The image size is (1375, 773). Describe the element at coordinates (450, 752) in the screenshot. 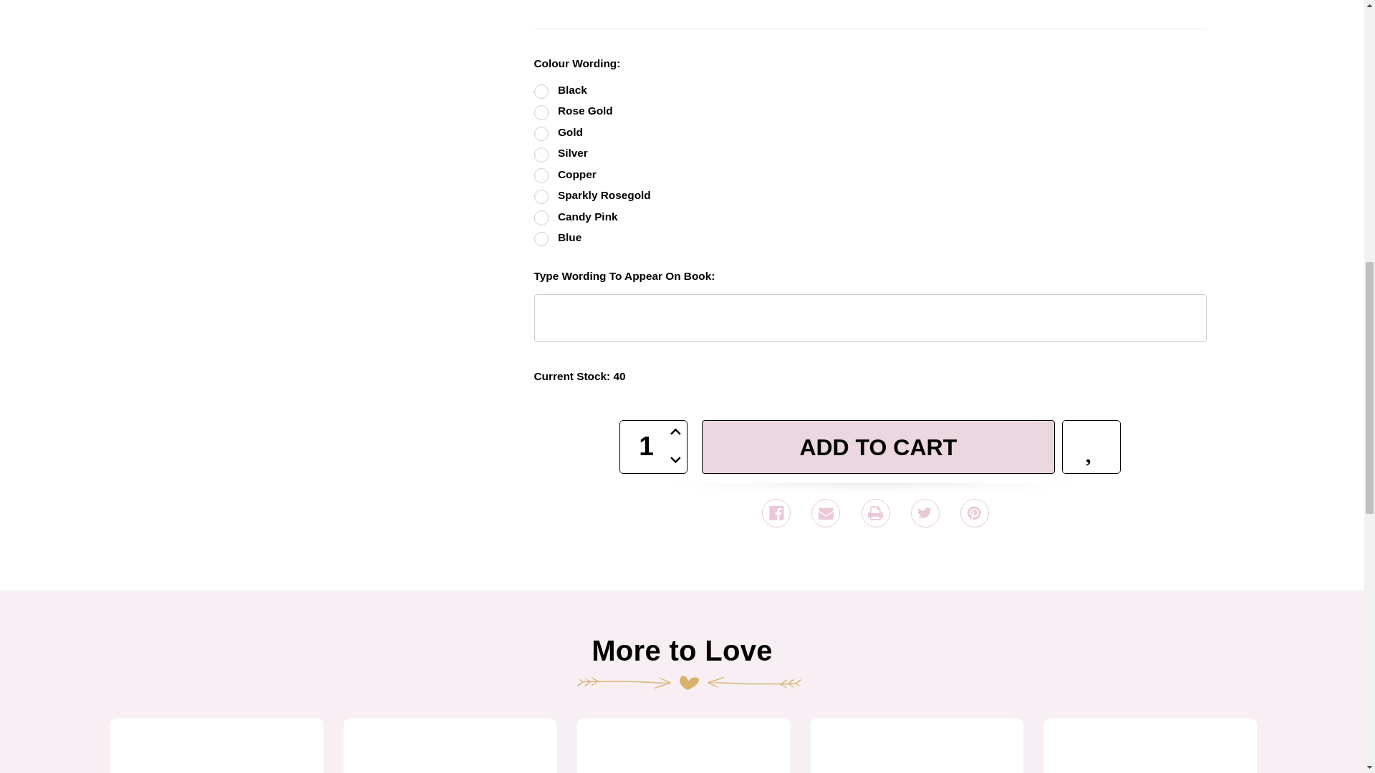

I see `Personalised Team Bride Hen Party Guest Book` at that location.